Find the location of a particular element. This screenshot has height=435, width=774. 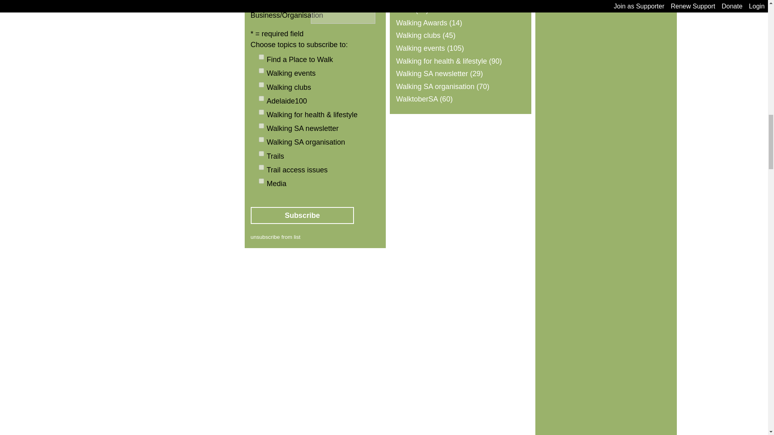

Walking SA organisation is located at coordinates (261, 139).